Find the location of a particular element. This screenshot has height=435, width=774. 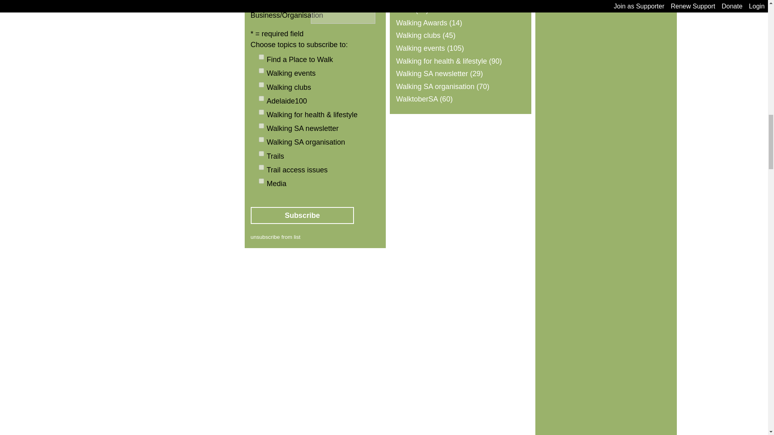

Walking SA organisation is located at coordinates (261, 139).